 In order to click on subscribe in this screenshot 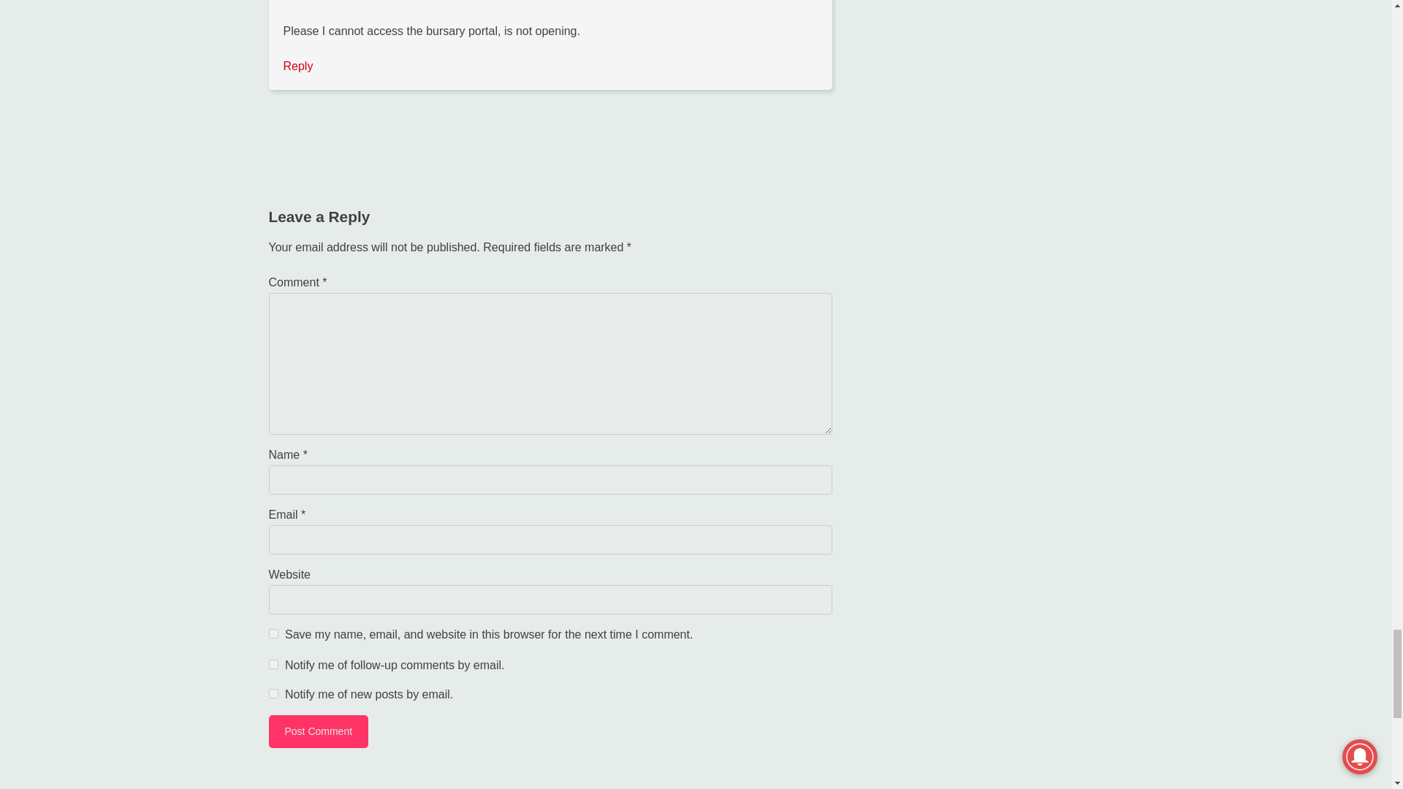, I will do `click(273, 693)`.